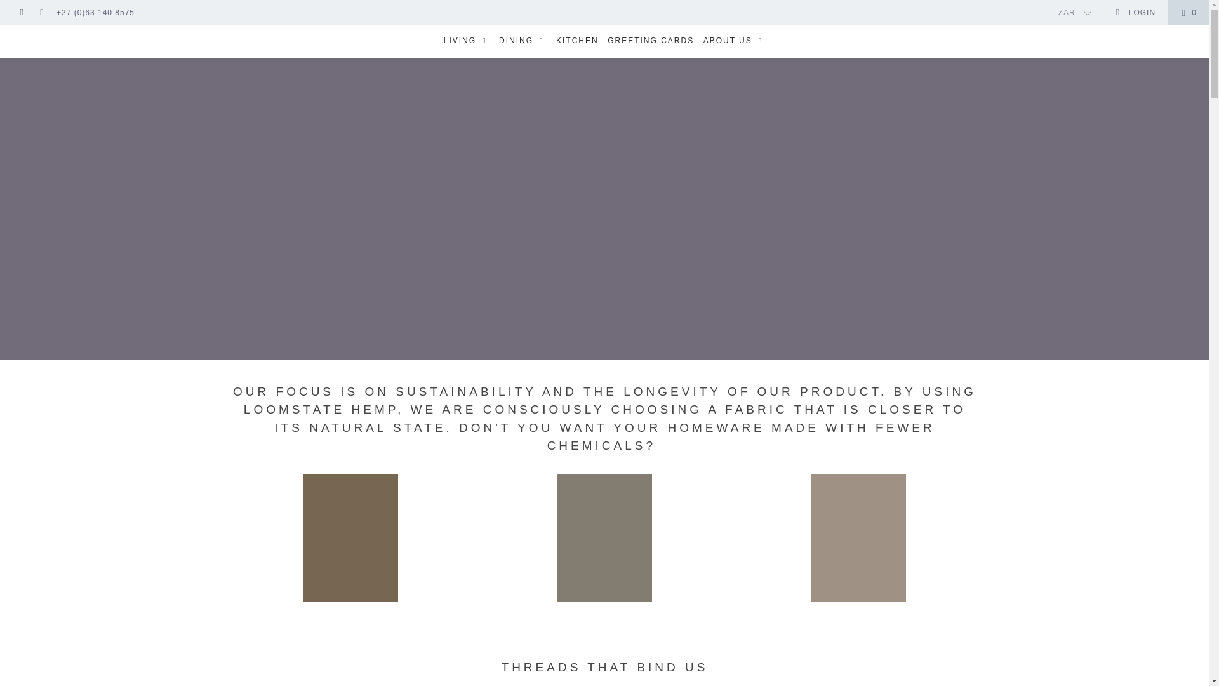  What do you see at coordinates (1135, 13) in the screenshot?
I see `My Account ` at bounding box center [1135, 13].